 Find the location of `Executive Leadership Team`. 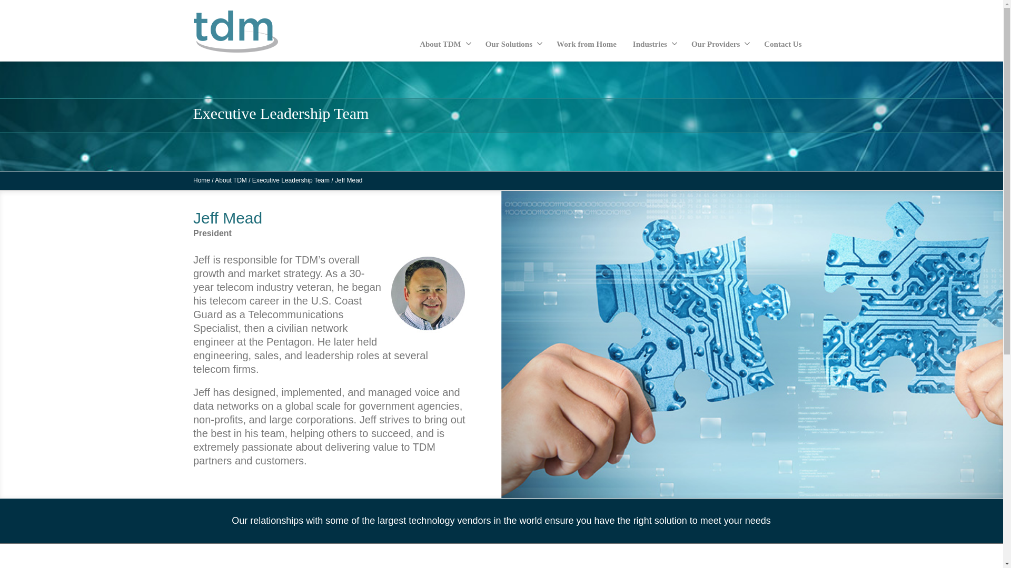

Executive Leadership Team is located at coordinates (291, 180).